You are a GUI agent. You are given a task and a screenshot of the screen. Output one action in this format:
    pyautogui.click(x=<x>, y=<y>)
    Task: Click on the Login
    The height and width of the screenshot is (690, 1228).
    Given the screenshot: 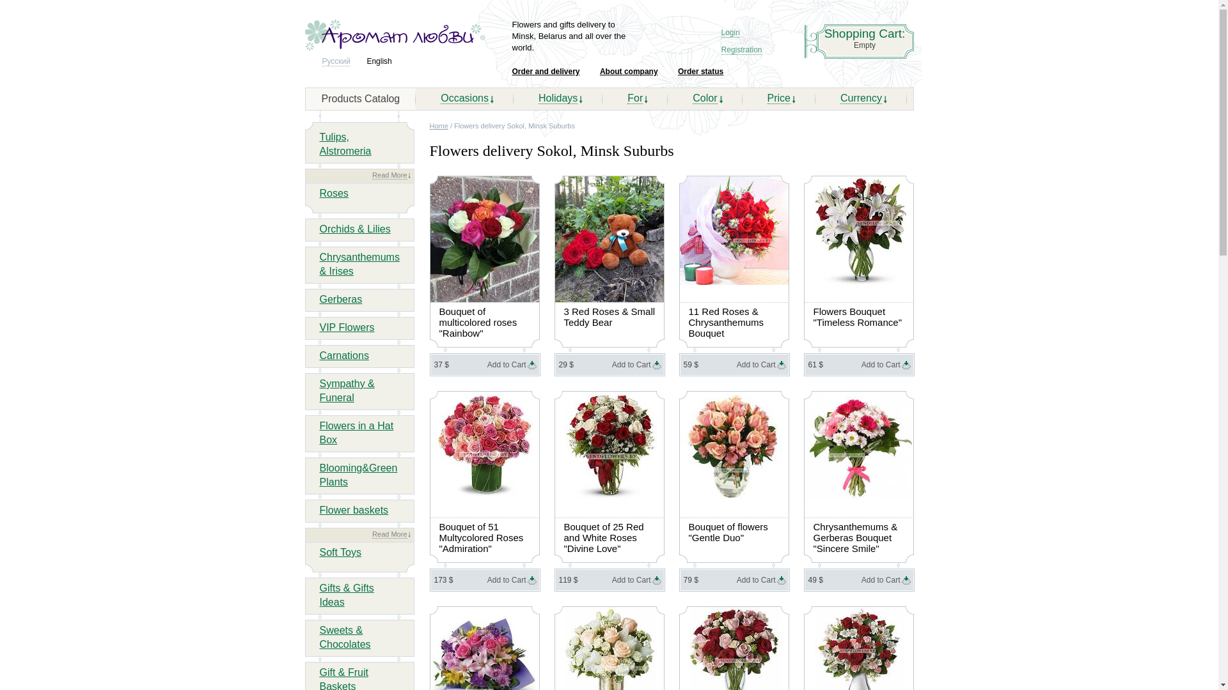 What is the action you would take?
    pyautogui.click(x=730, y=31)
    